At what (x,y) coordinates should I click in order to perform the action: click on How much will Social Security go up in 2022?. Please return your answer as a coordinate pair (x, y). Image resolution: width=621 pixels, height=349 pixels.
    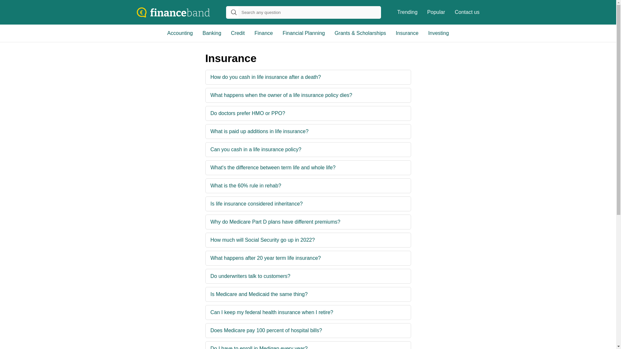
    Looking at the image, I should click on (263, 240).